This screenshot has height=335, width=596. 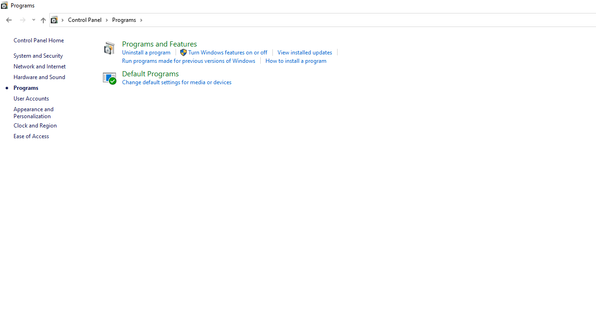 What do you see at coordinates (38, 55) in the screenshot?
I see `System and Security` at bounding box center [38, 55].